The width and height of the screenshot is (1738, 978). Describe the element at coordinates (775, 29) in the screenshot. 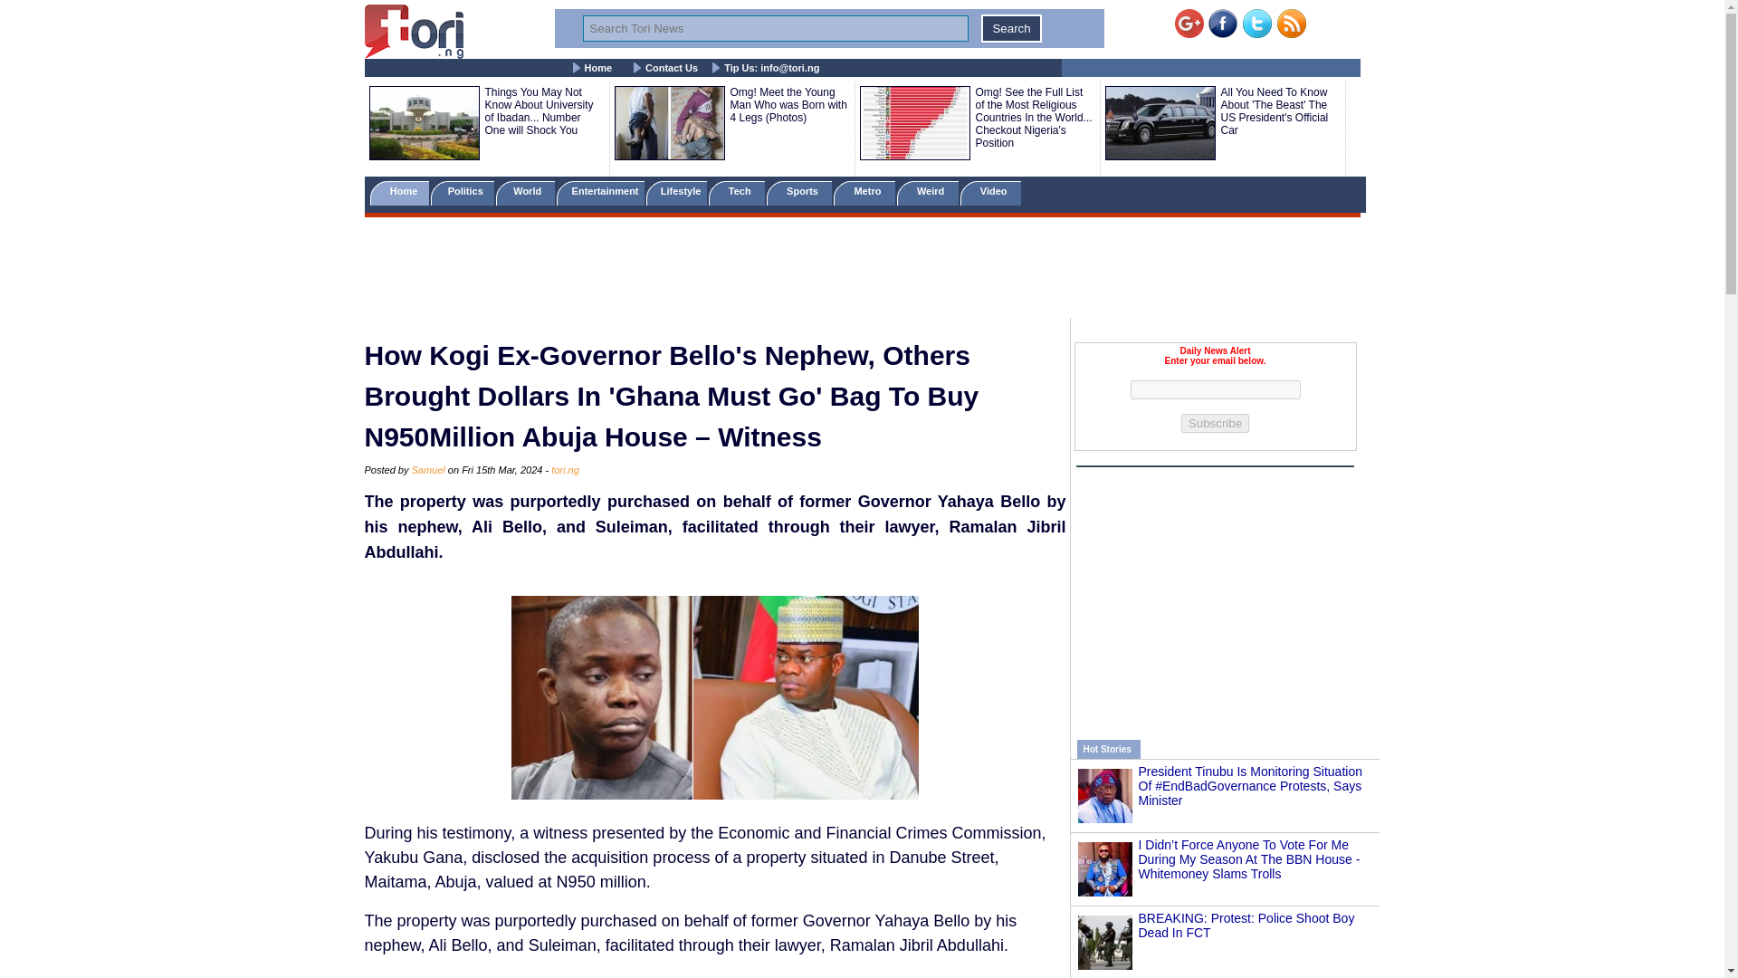

I see `Search Tori News` at that location.